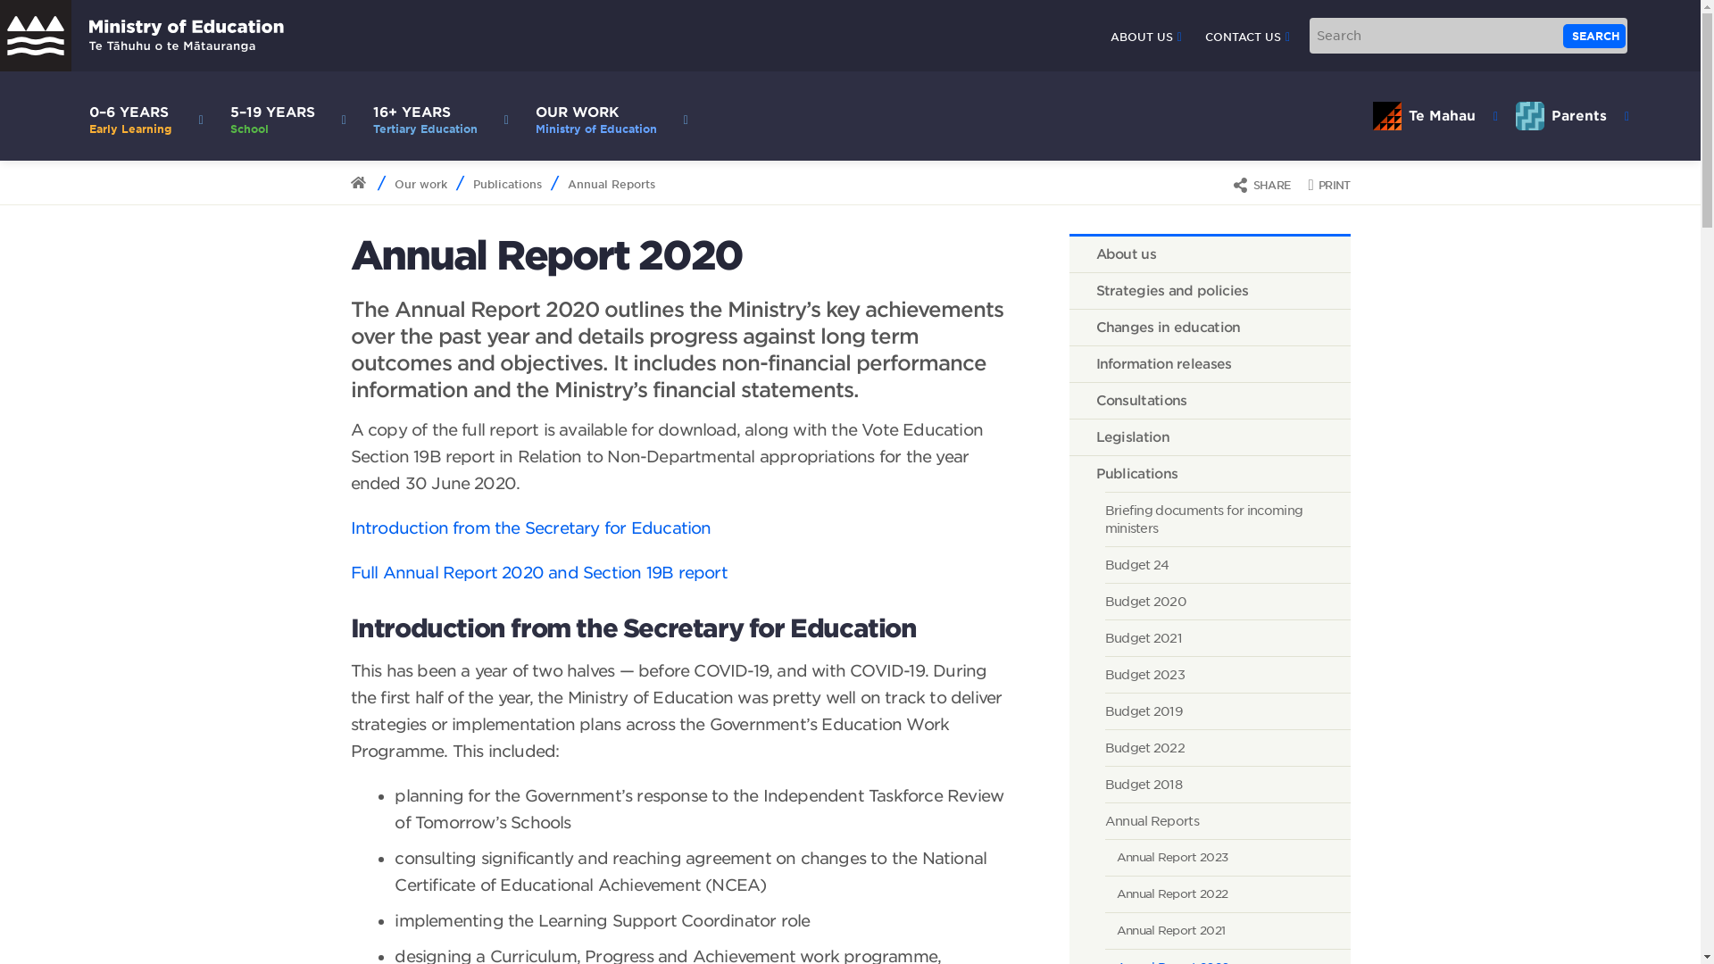 This screenshot has width=1714, height=964. Describe the element at coordinates (1210, 253) in the screenshot. I see `Link to Parents website` at that location.